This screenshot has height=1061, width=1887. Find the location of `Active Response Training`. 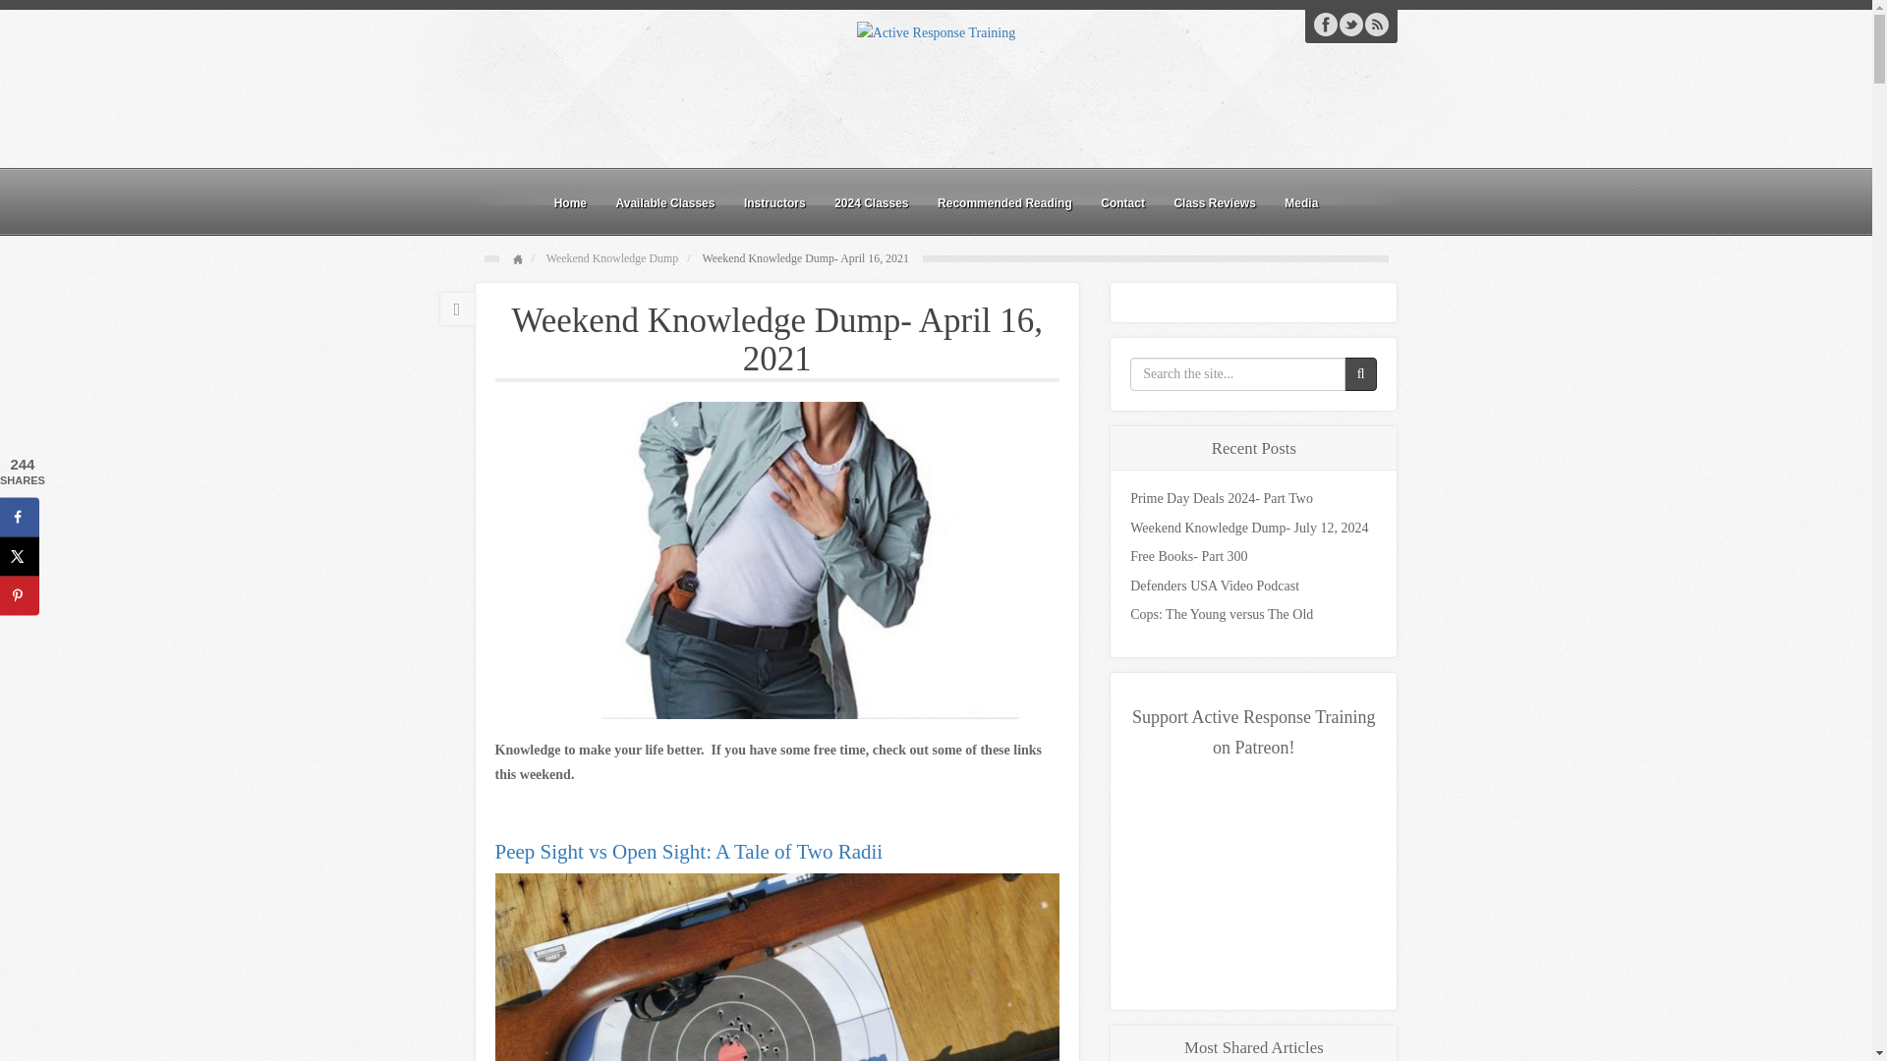

Active Response Training is located at coordinates (936, 31).